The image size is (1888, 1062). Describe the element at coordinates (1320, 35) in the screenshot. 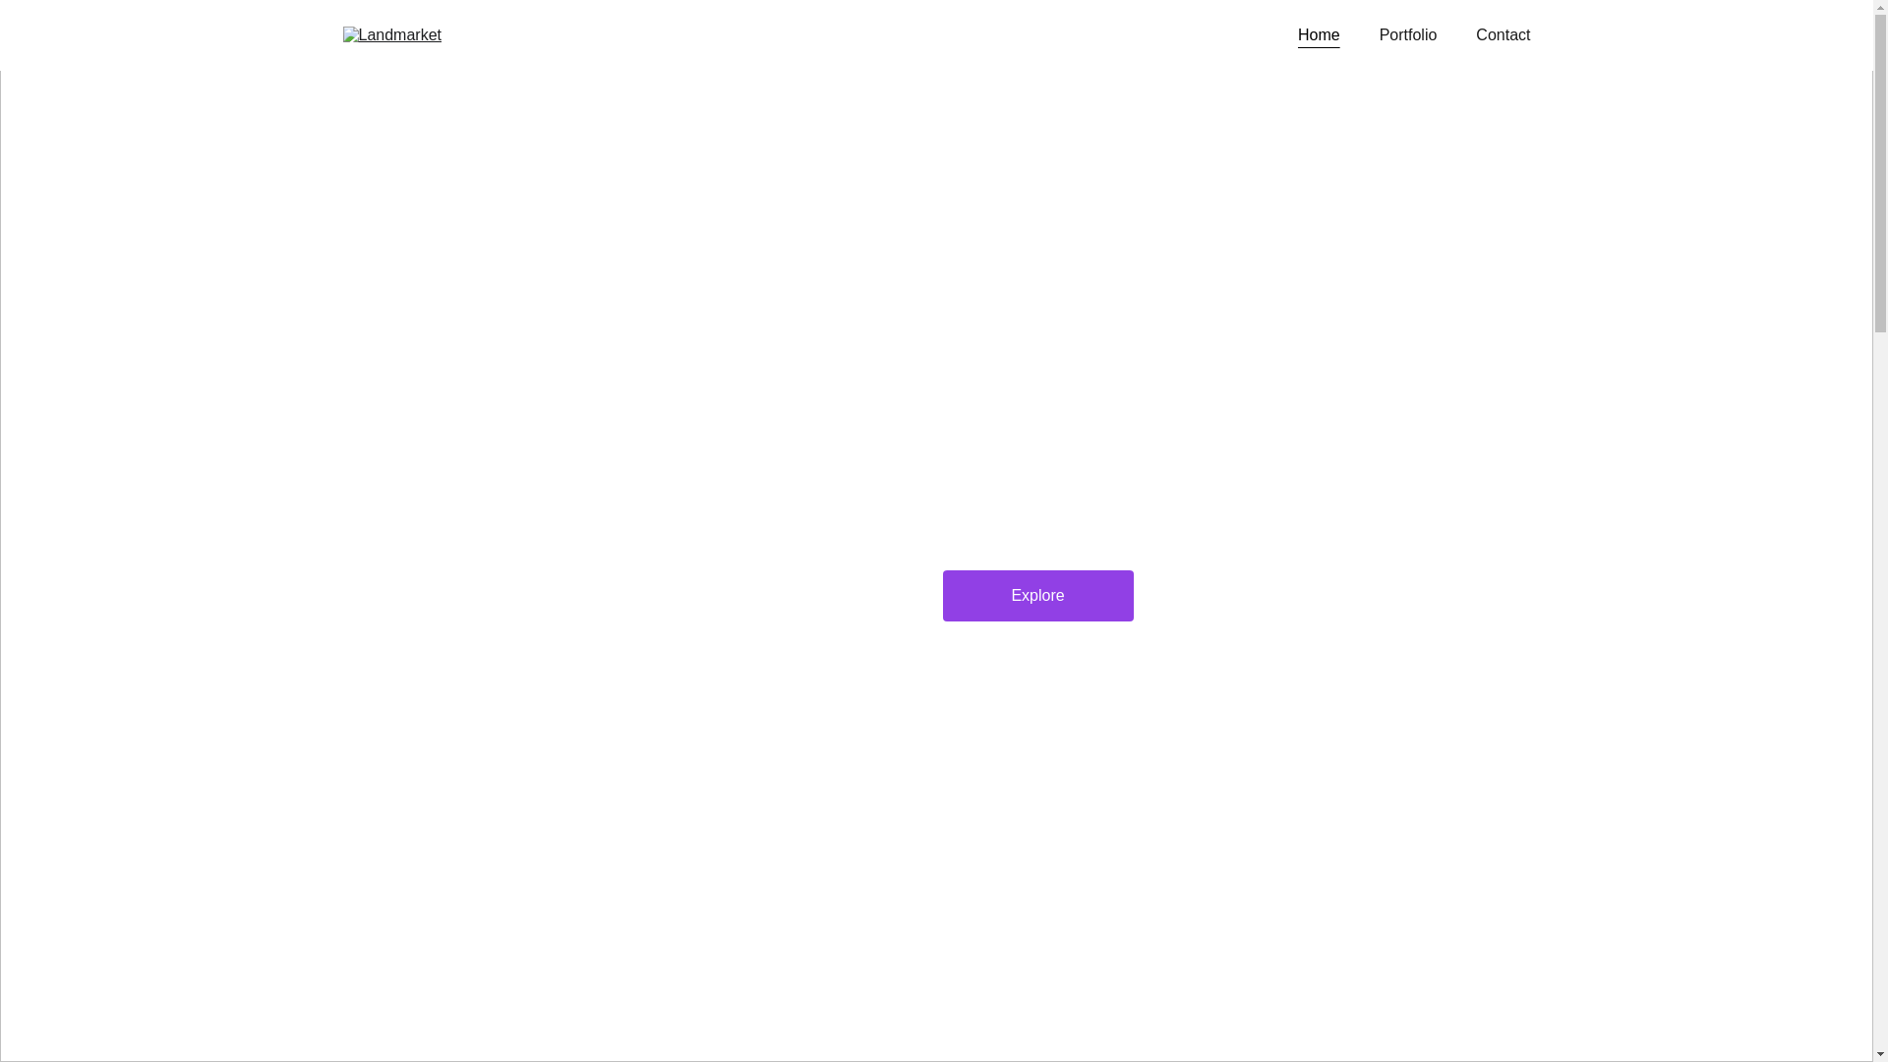

I see `Home` at that location.